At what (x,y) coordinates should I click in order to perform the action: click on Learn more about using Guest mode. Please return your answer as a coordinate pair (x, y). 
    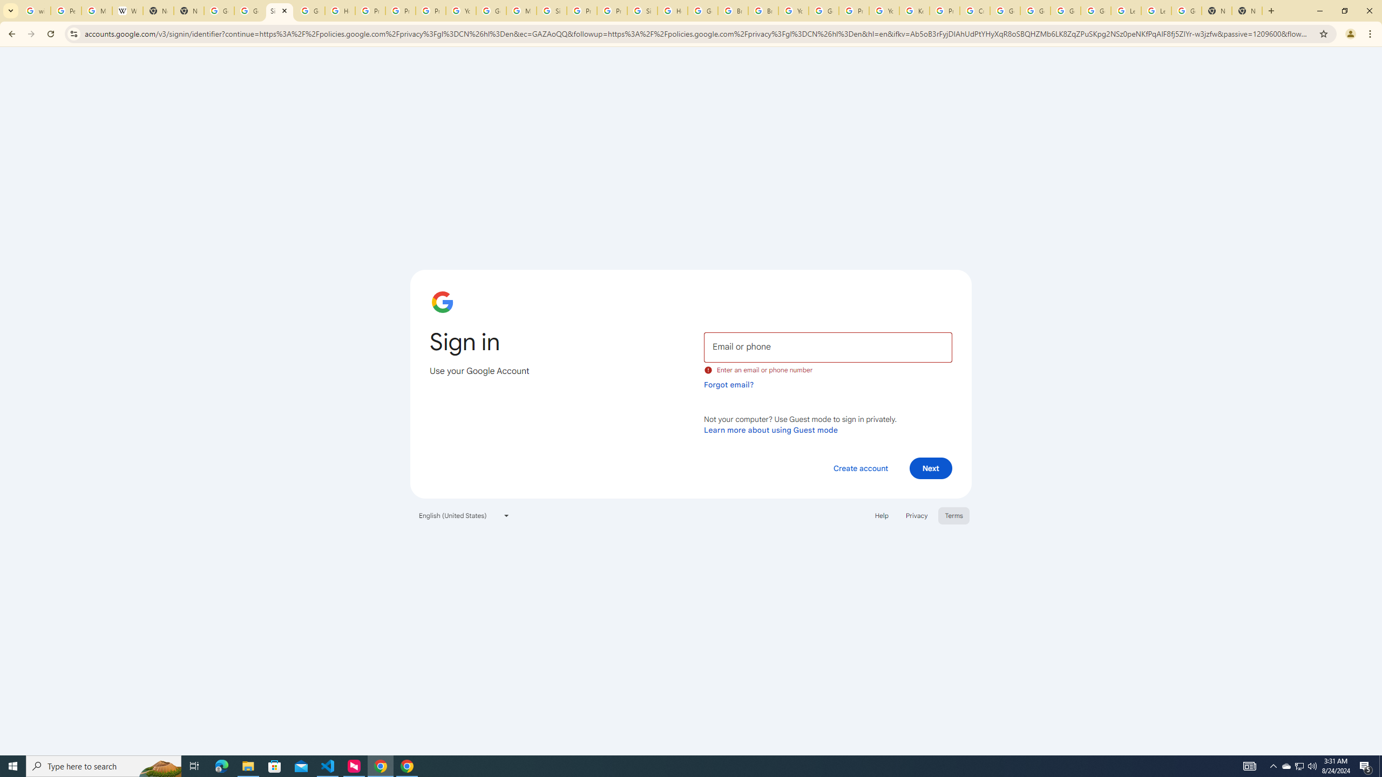
    Looking at the image, I should click on (771, 430).